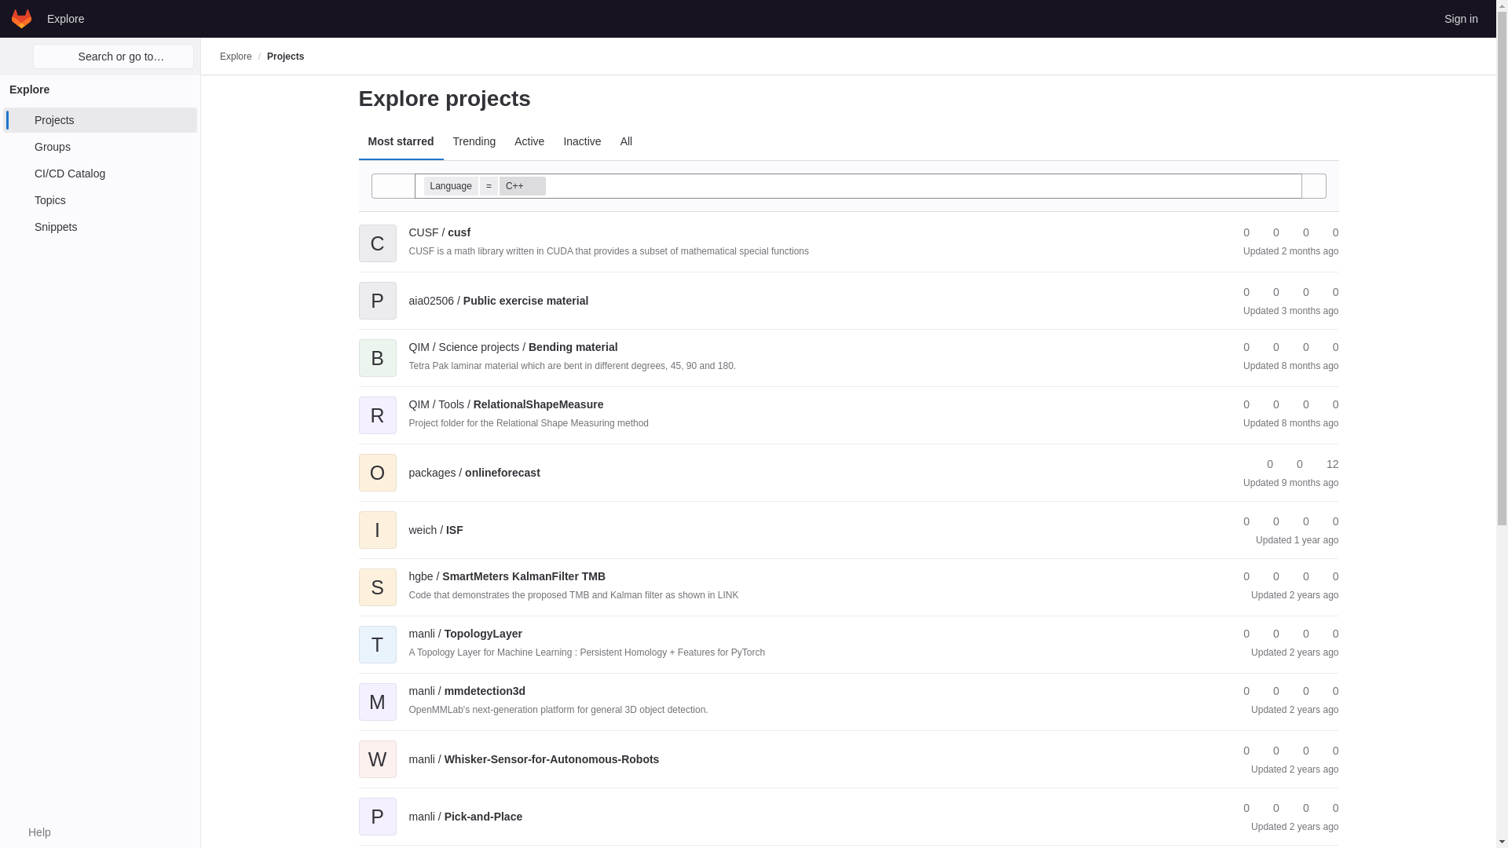  What do you see at coordinates (31, 832) in the screenshot?
I see `Help` at bounding box center [31, 832].